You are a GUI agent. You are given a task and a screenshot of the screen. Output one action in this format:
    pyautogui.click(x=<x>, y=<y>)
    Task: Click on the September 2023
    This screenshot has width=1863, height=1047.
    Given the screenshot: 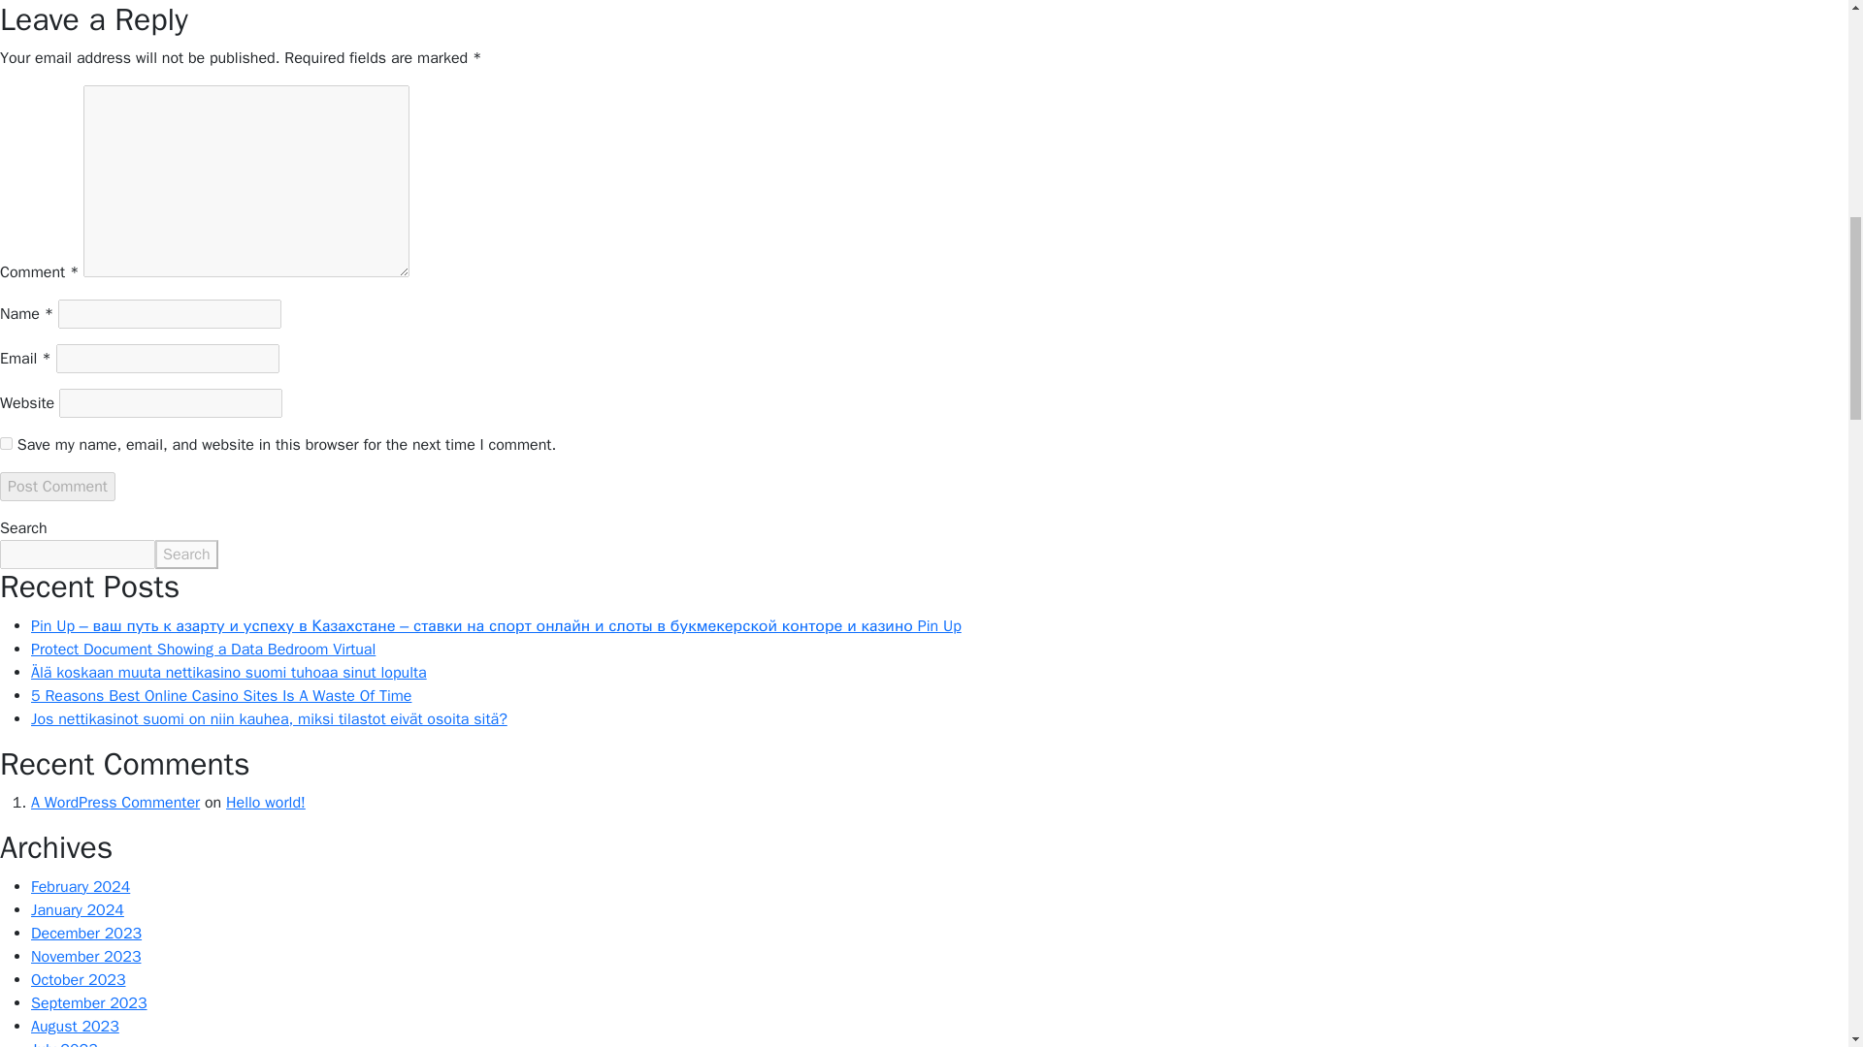 What is the action you would take?
    pyautogui.click(x=89, y=1002)
    